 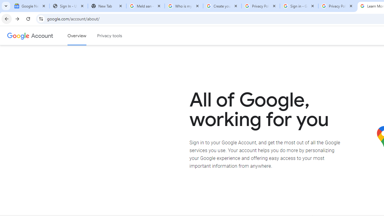 I want to click on Sign In, so click(x=101, y=126).